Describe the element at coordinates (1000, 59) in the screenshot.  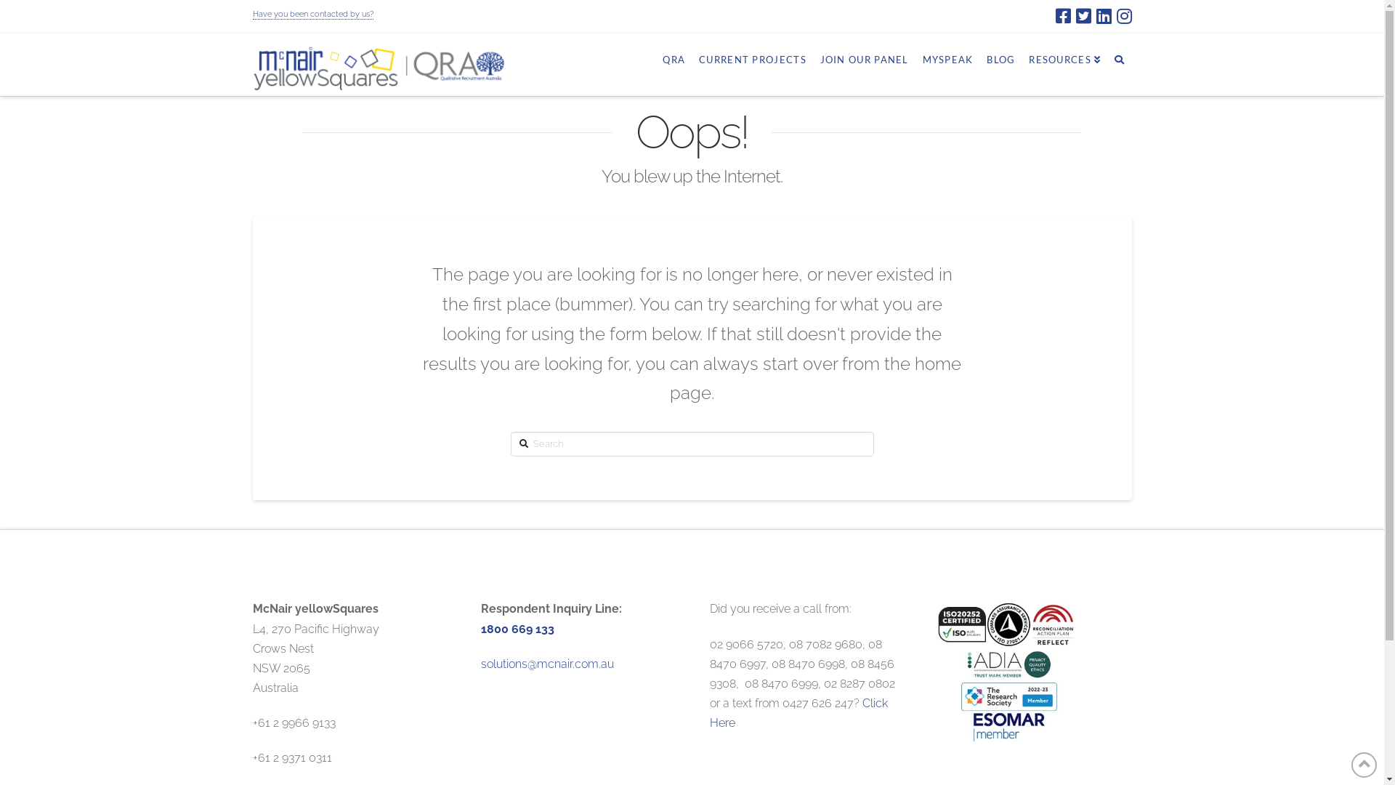
I see `BLOG` at that location.